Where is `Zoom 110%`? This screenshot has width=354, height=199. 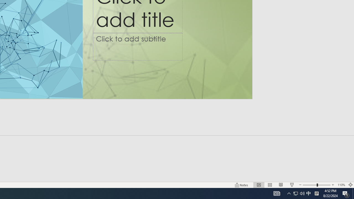
Zoom 110% is located at coordinates (341, 185).